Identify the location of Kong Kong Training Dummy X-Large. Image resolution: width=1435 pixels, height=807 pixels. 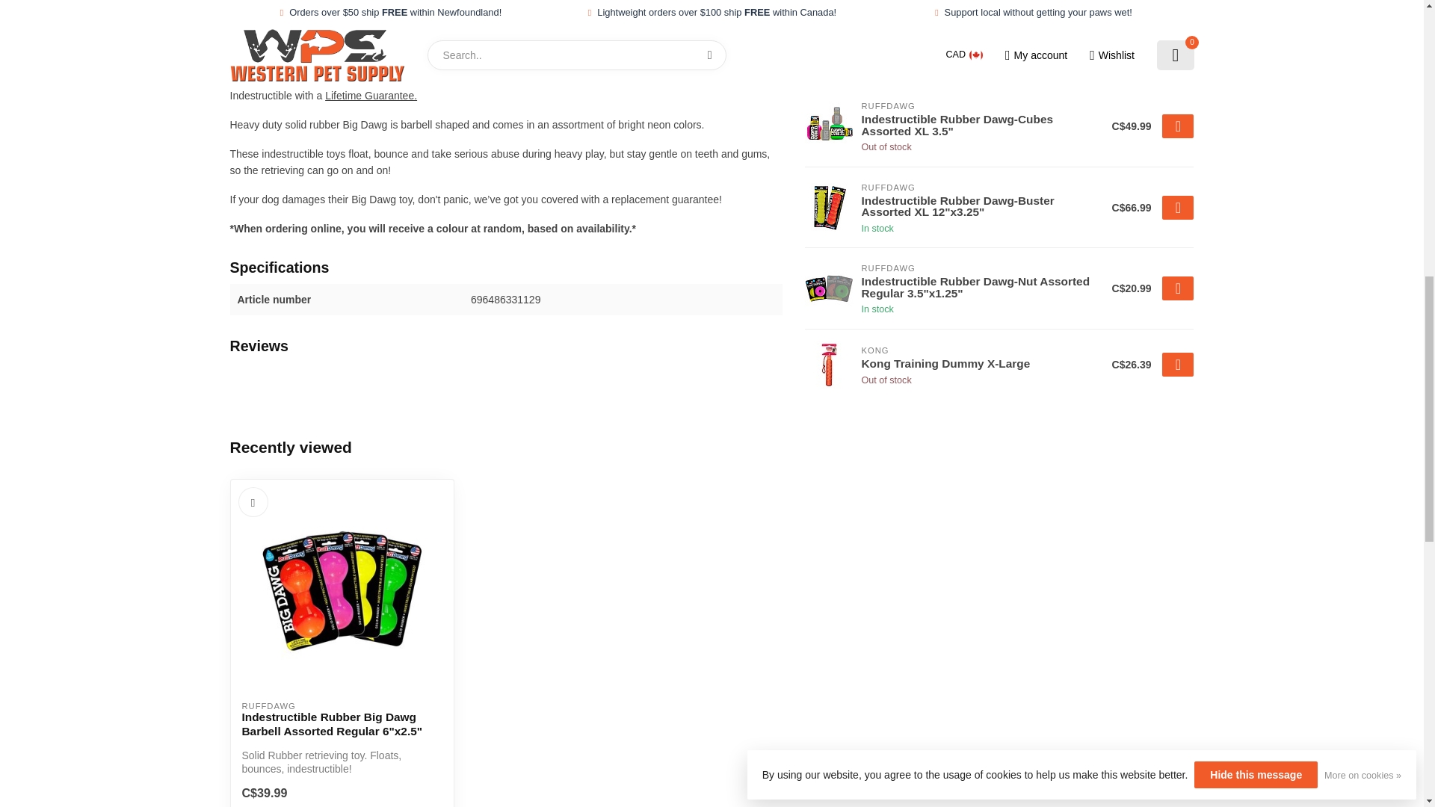
(830, 365).